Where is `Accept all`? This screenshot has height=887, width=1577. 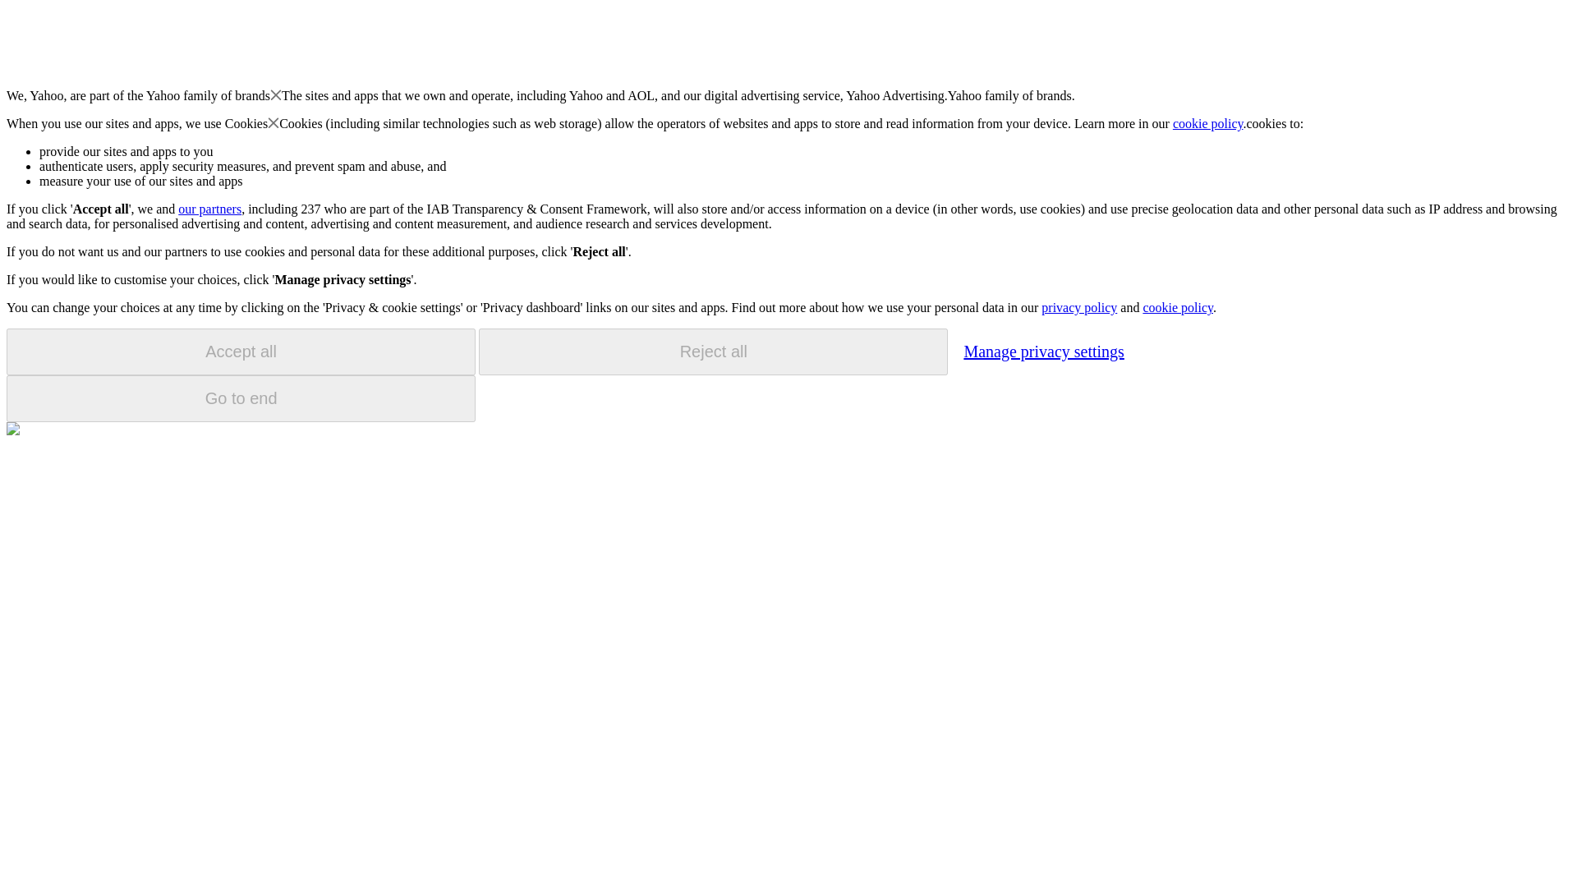
Accept all is located at coordinates (241, 352).